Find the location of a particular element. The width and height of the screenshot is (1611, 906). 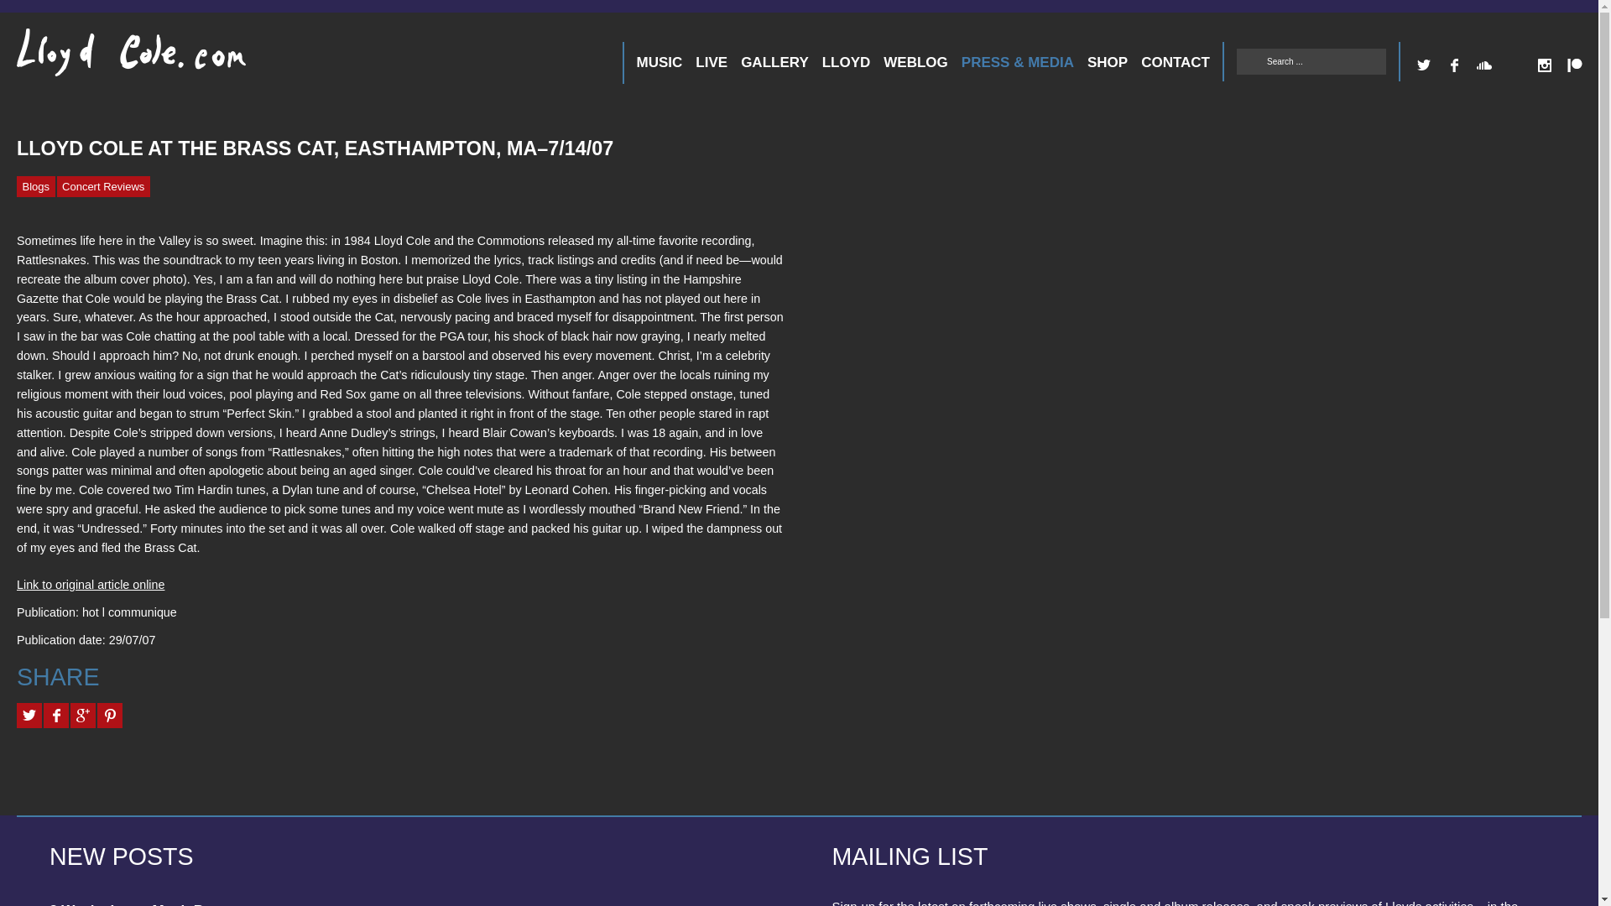

LLOYD is located at coordinates (846, 62).